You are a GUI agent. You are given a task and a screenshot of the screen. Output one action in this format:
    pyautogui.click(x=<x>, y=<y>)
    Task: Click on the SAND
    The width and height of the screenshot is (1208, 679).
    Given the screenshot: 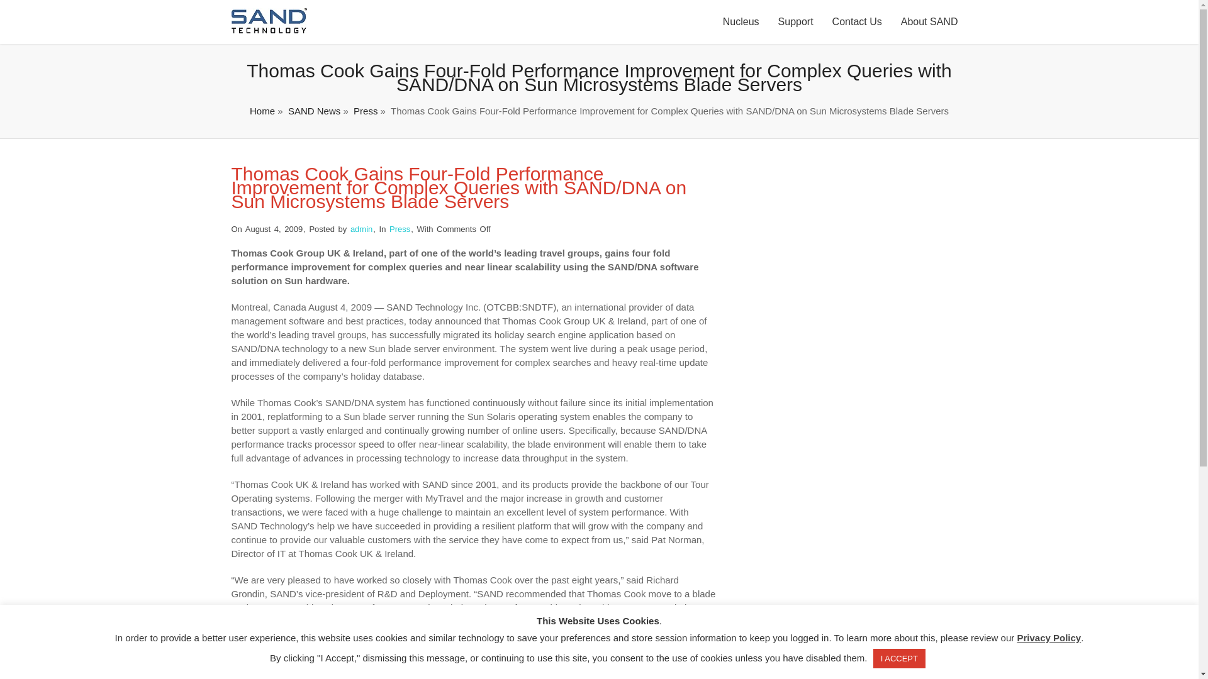 What is the action you would take?
    pyautogui.click(x=269, y=30)
    